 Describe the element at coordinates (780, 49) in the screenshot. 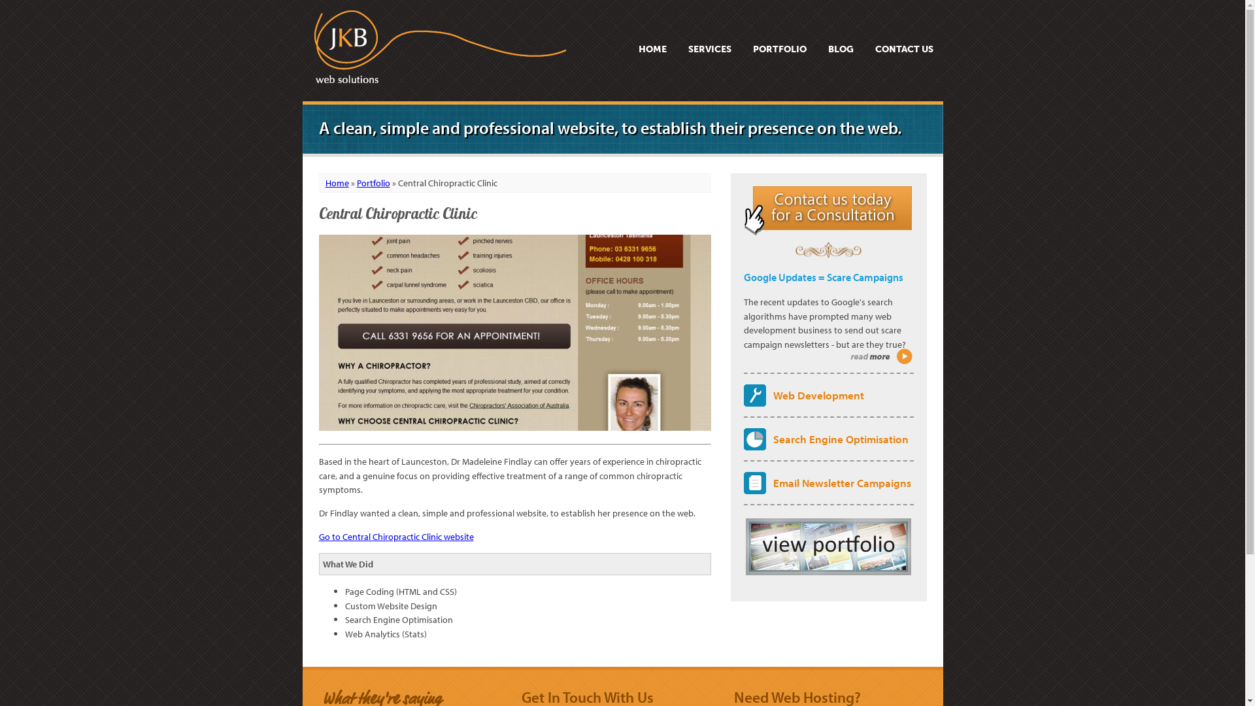

I see `PORTFOLIO` at that location.